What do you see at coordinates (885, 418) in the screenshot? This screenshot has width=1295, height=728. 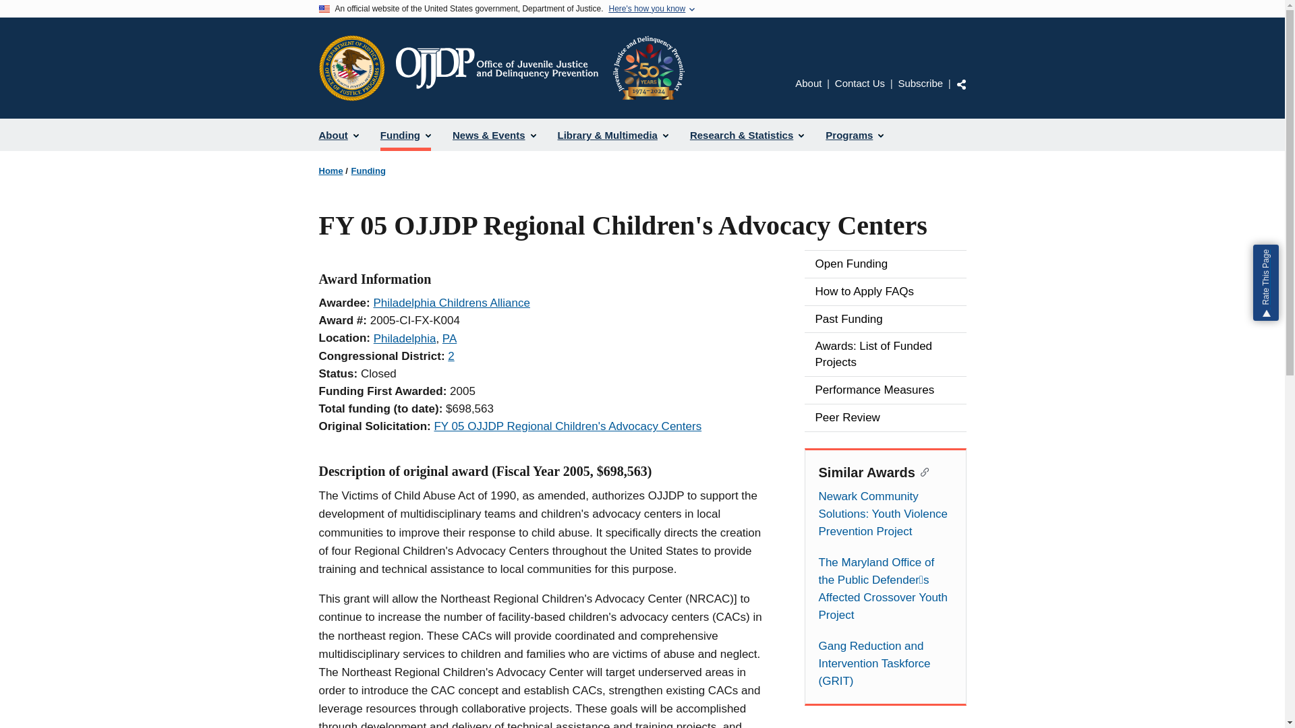 I see `Peer Review` at bounding box center [885, 418].